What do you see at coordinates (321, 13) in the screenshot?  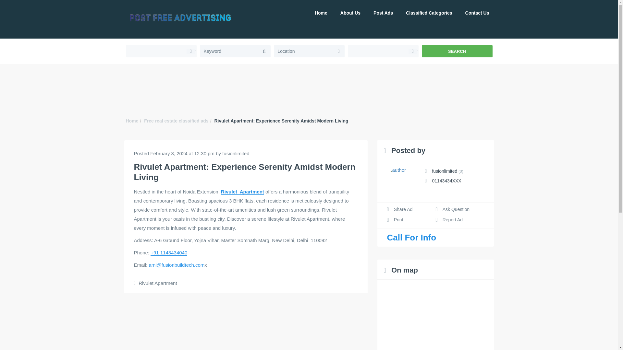 I see `Home` at bounding box center [321, 13].